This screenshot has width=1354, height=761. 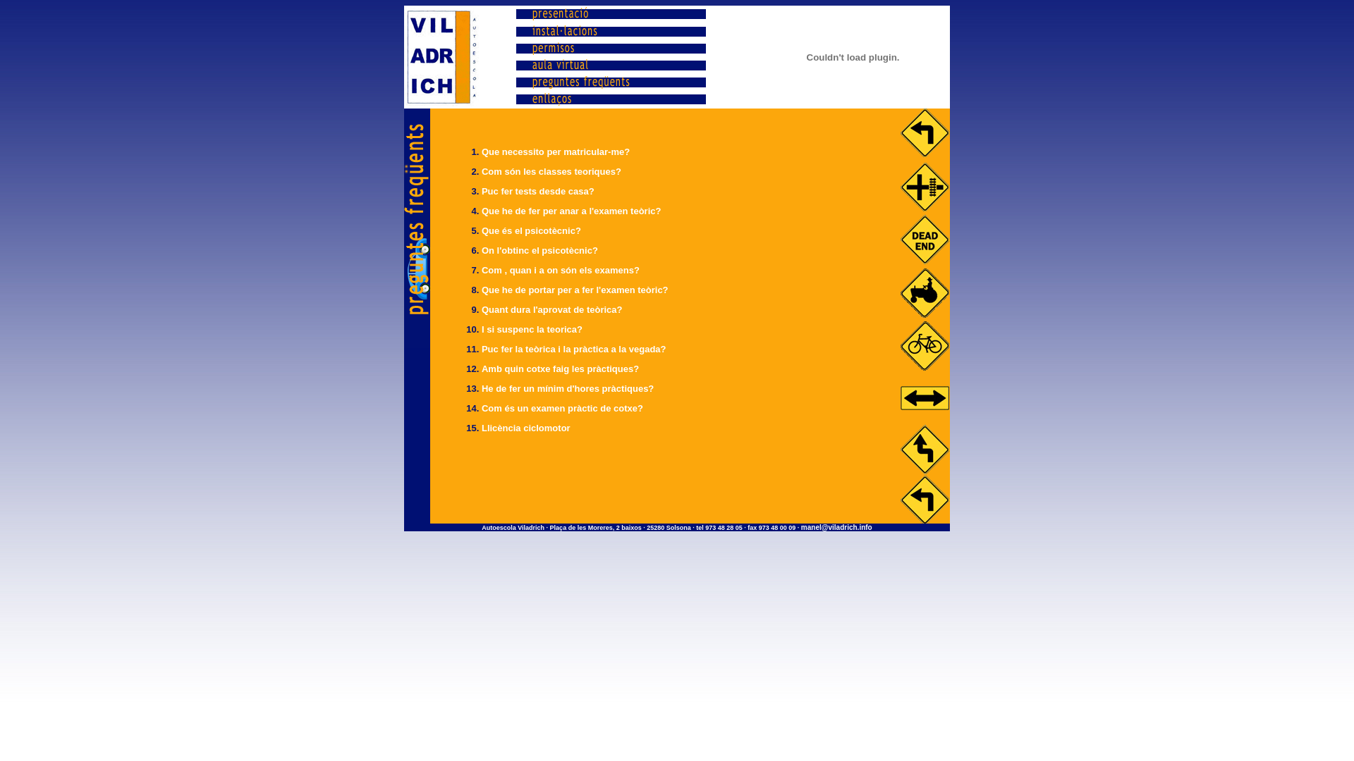 I want to click on Que necessito per matricular-me?, so click(x=556, y=152).